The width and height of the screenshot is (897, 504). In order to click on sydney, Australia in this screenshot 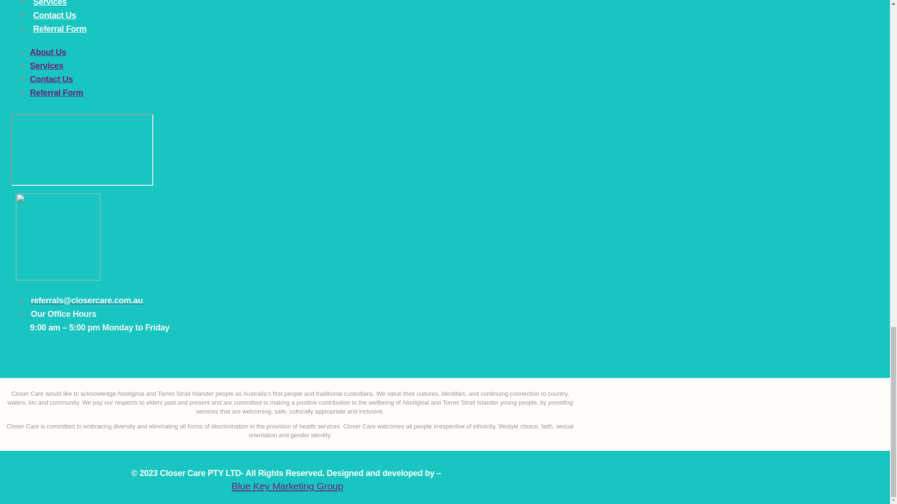, I will do `click(82, 150)`.